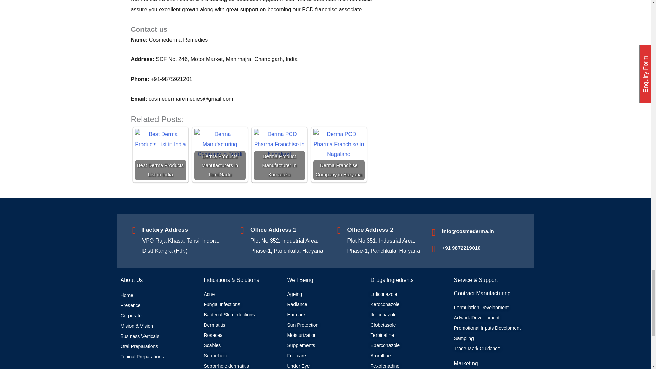 This screenshot has width=656, height=369. I want to click on Derma Product Manufacturer in Karnataka, so click(279, 144).